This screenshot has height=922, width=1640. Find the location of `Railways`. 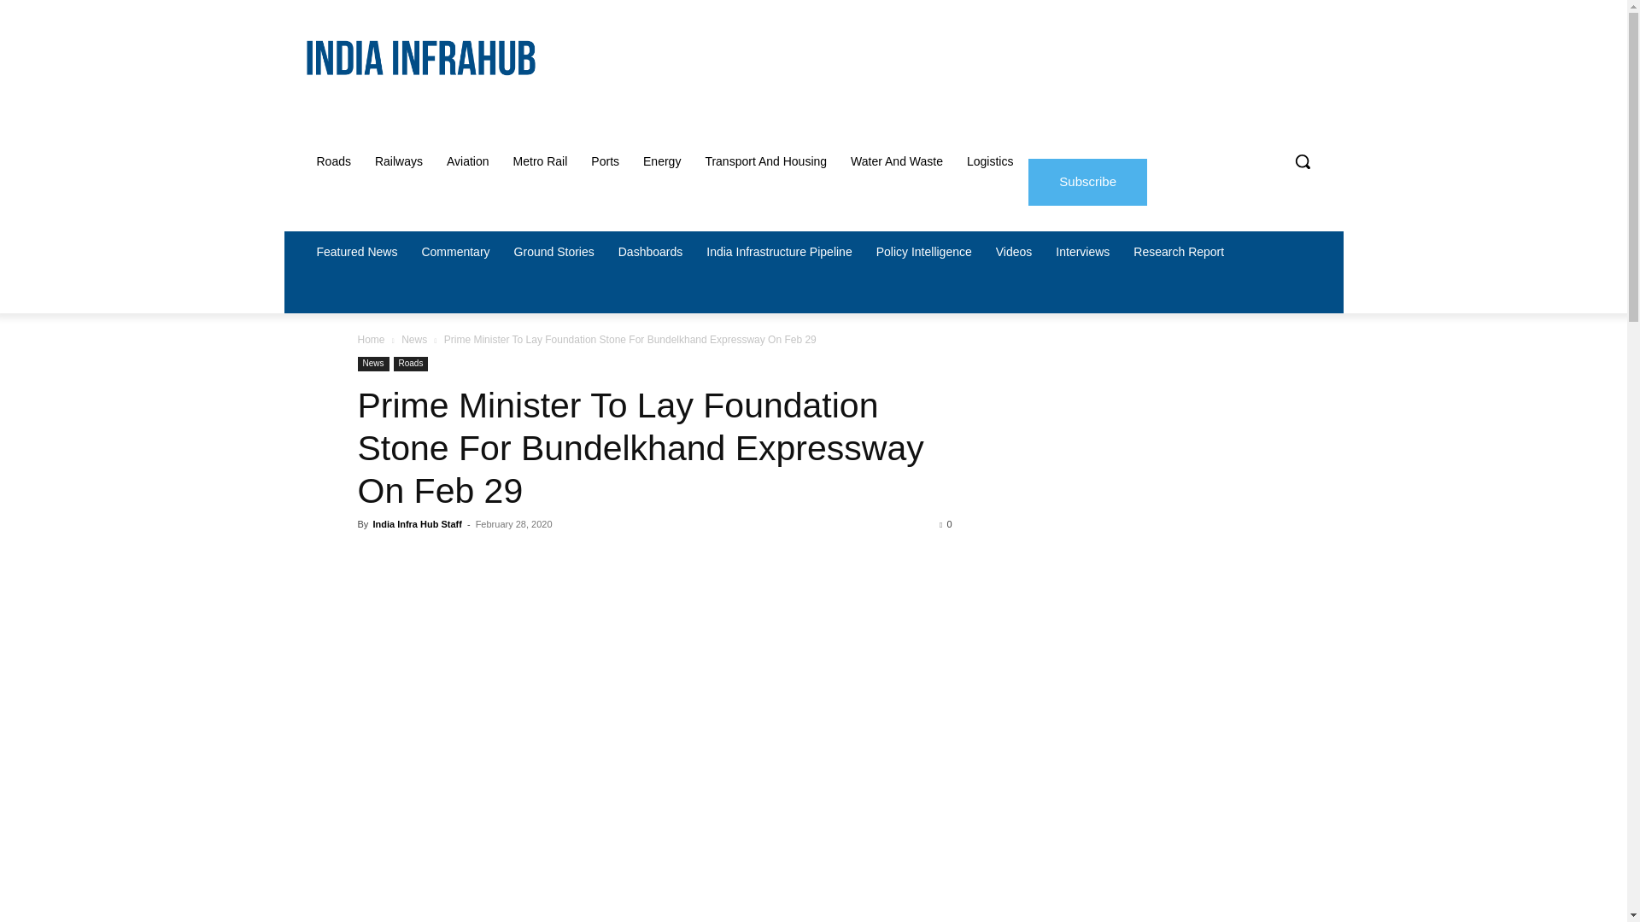

Railways is located at coordinates (398, 160).